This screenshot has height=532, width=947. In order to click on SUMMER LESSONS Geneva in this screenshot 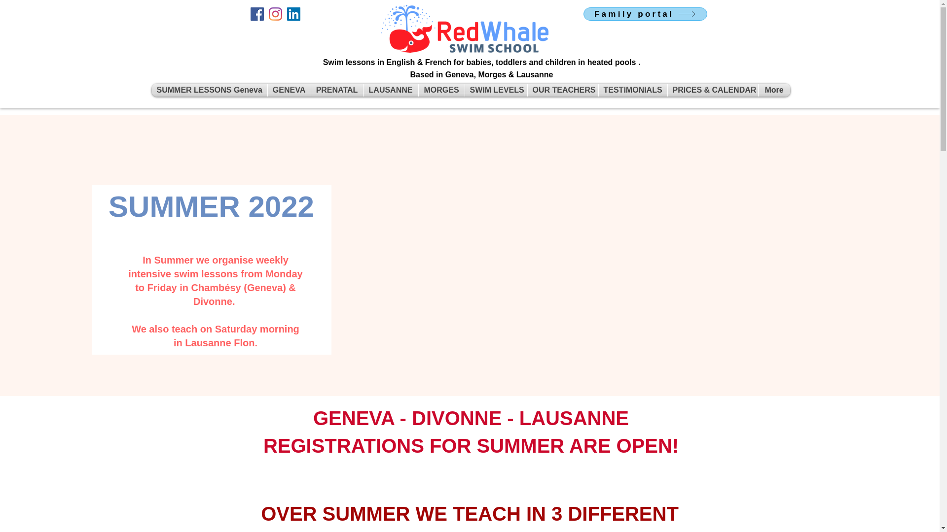, I will do `click(209, 90)`.